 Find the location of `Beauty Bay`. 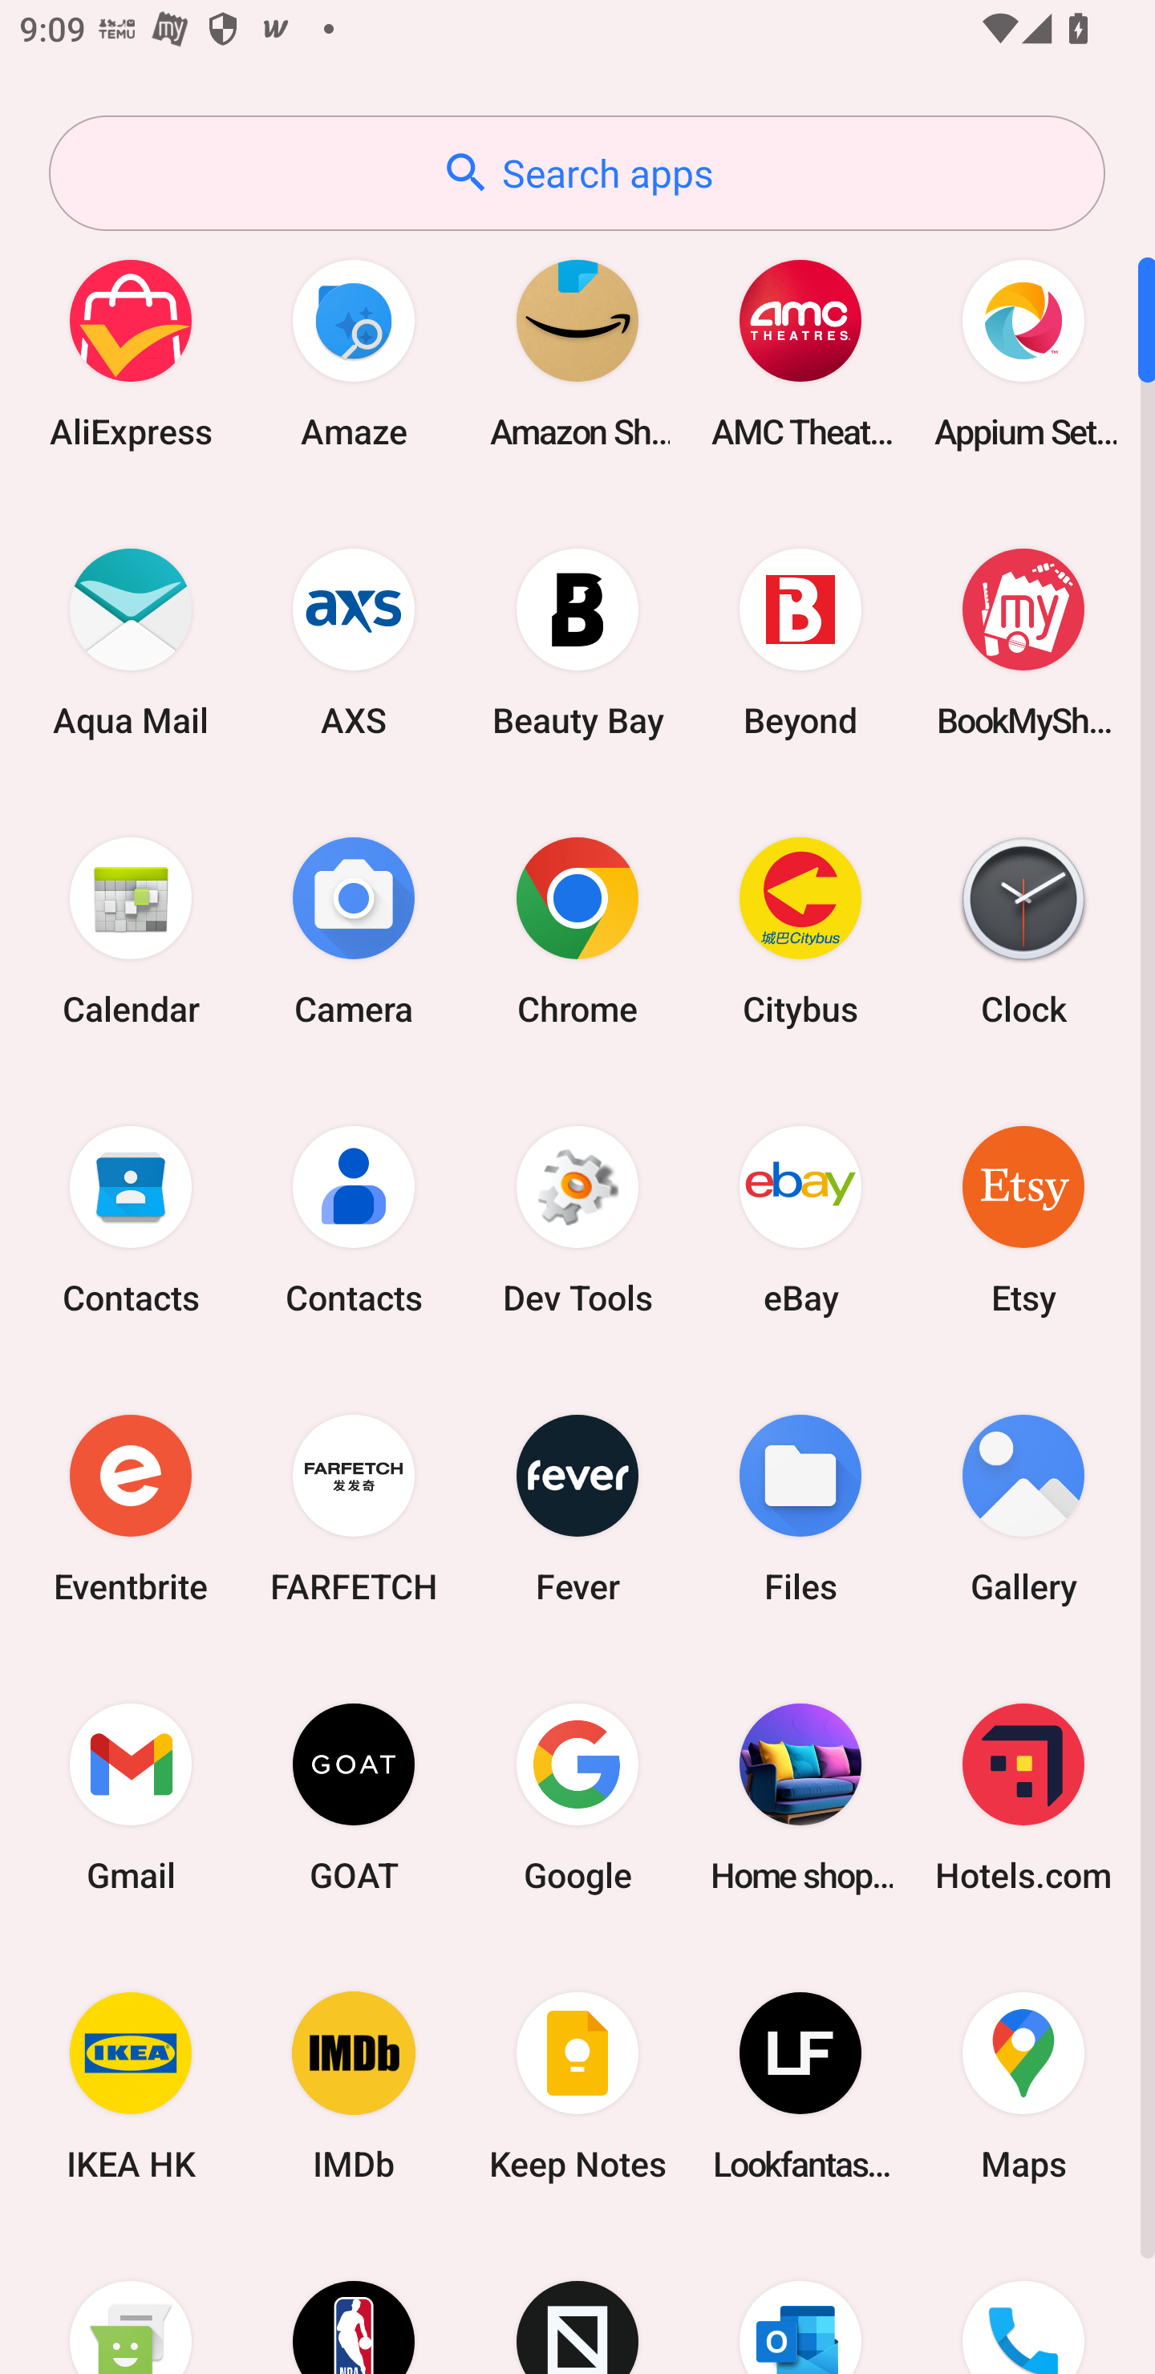

Beauty Bay is located at coordinates (577, 642).